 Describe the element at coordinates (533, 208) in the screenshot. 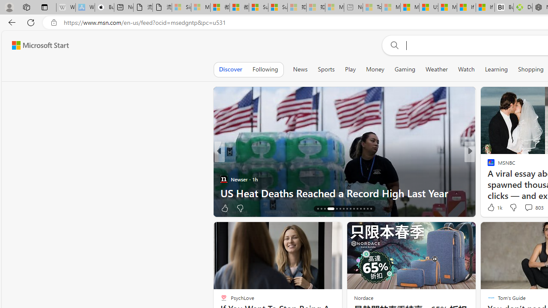

I see `View comments 65 Comment` at that location.